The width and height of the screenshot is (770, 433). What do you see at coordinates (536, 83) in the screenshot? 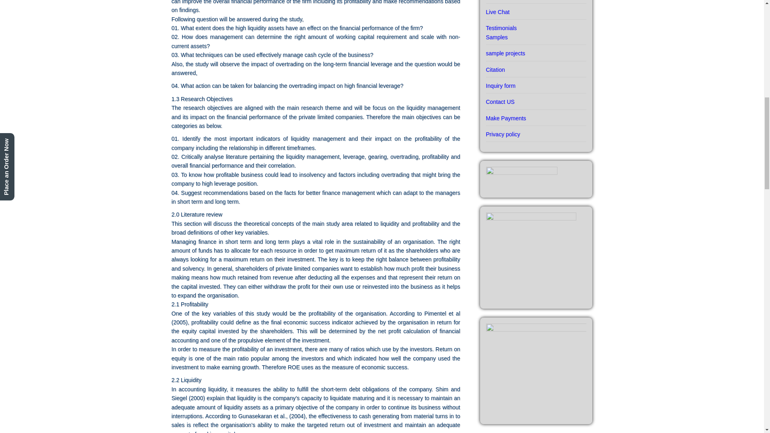
I see `Inquiry form` at bounding box center [536, 83].